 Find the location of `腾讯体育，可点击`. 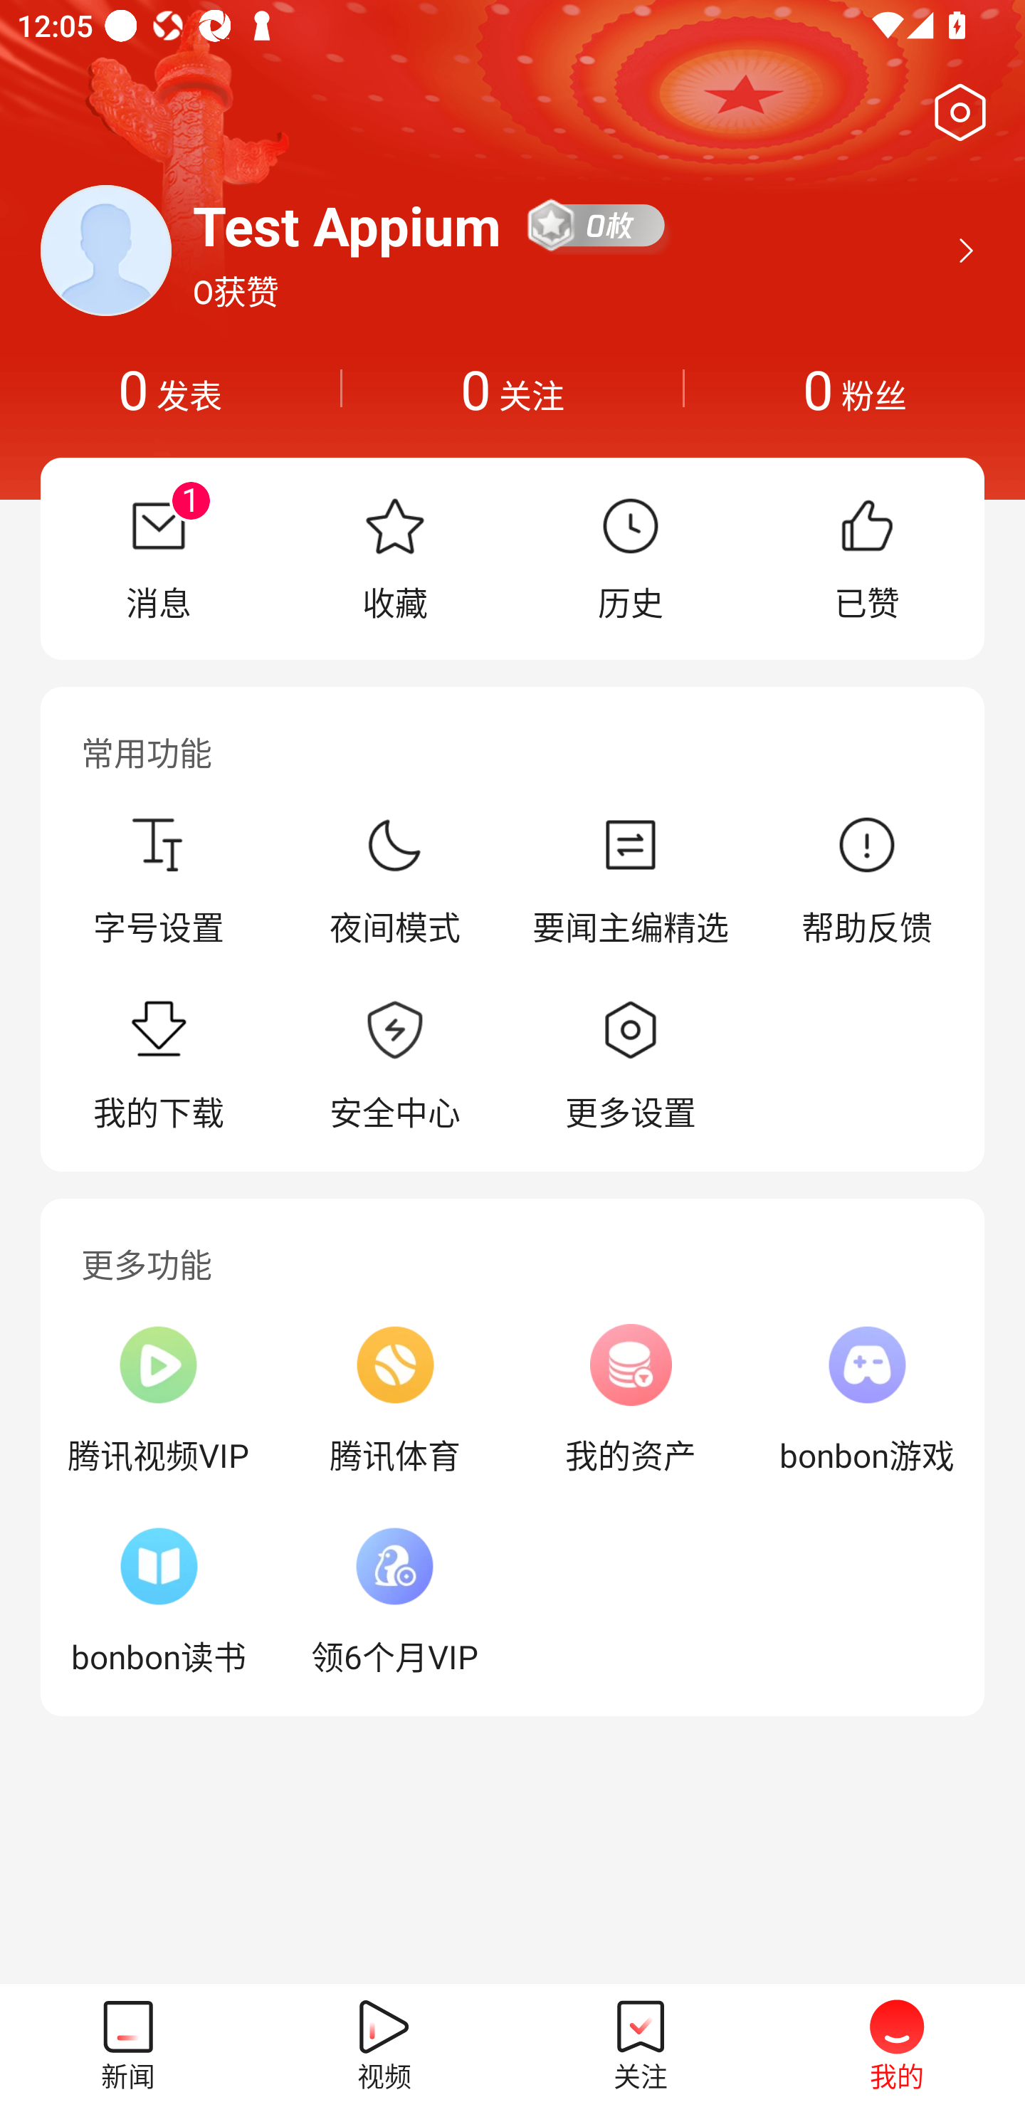

腾讯体育，可点击 is located at coordinates (394, 1399).